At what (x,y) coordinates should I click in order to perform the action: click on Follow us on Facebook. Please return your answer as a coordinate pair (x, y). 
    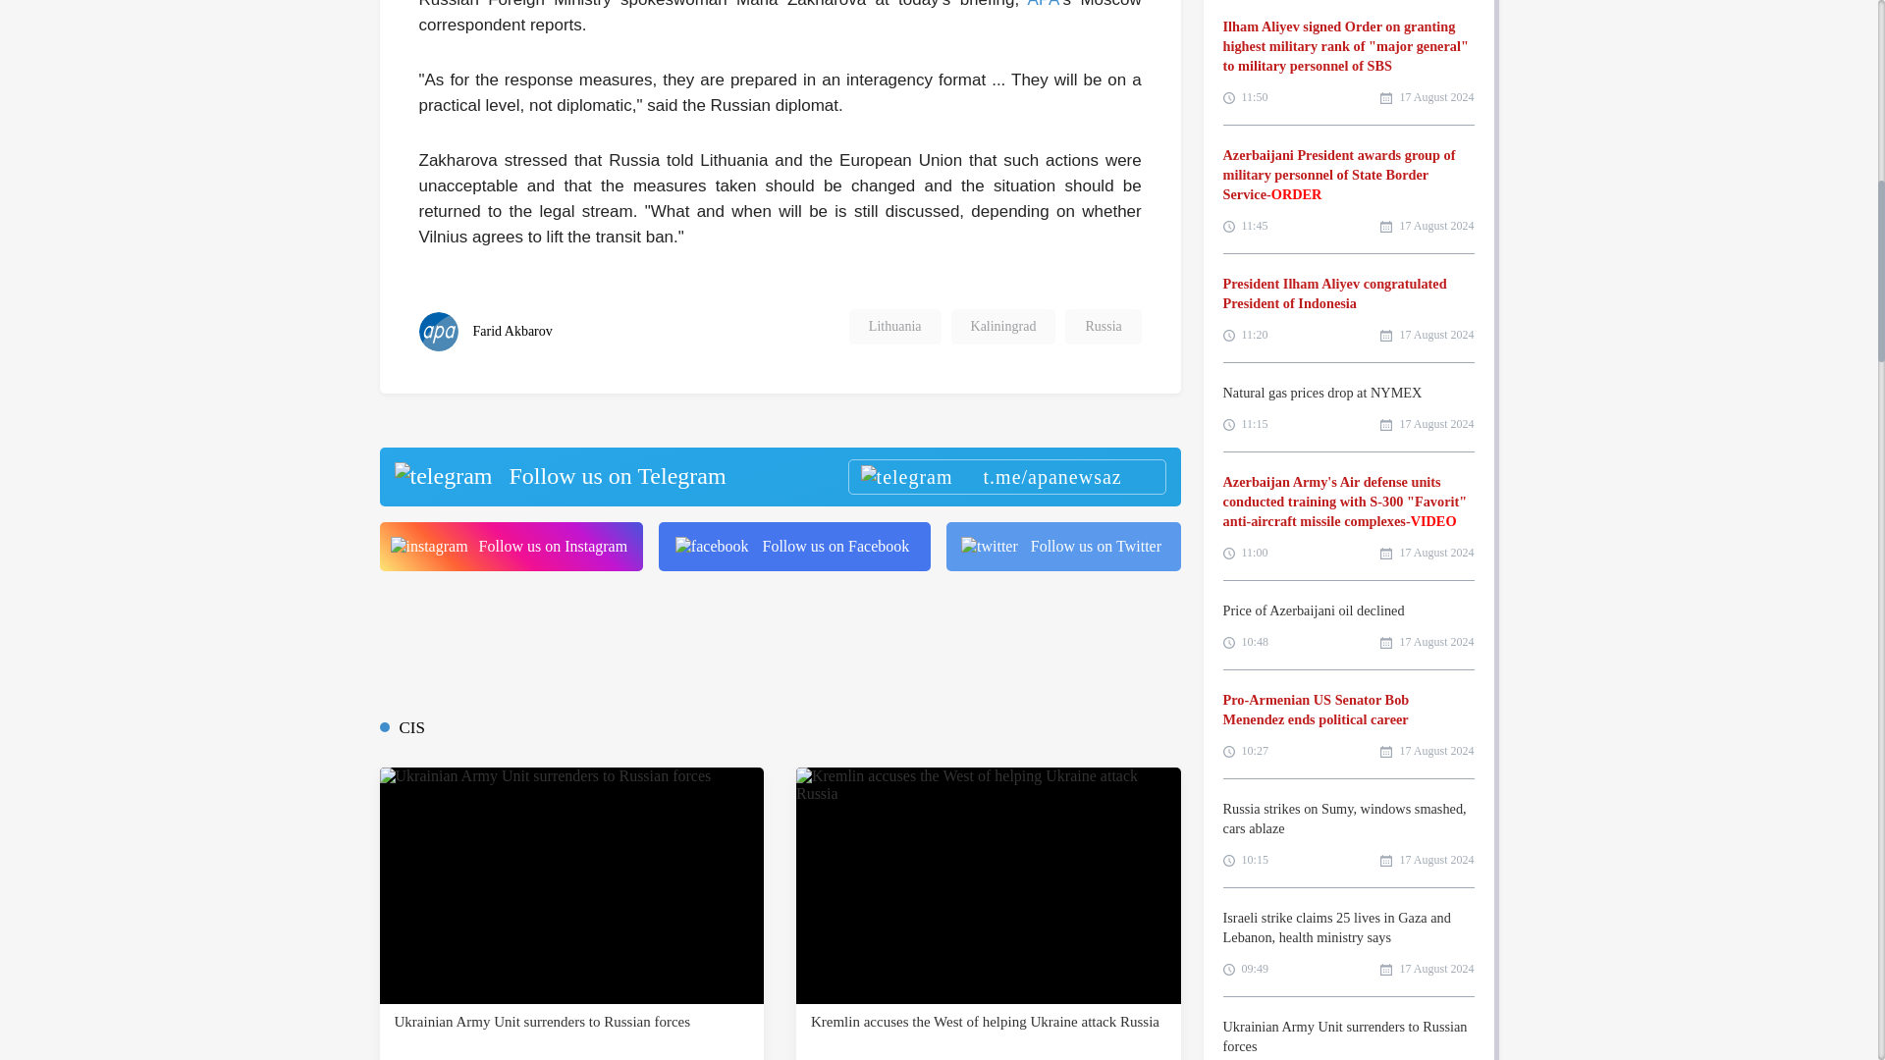
    Looking at the image, I should click on (794, 547).